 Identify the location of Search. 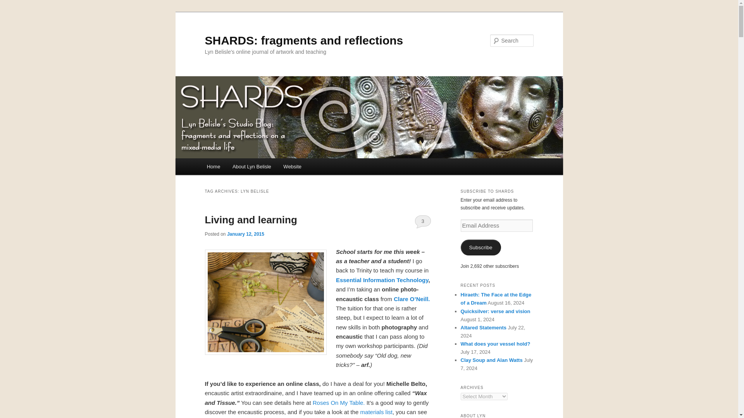
(12, 4).